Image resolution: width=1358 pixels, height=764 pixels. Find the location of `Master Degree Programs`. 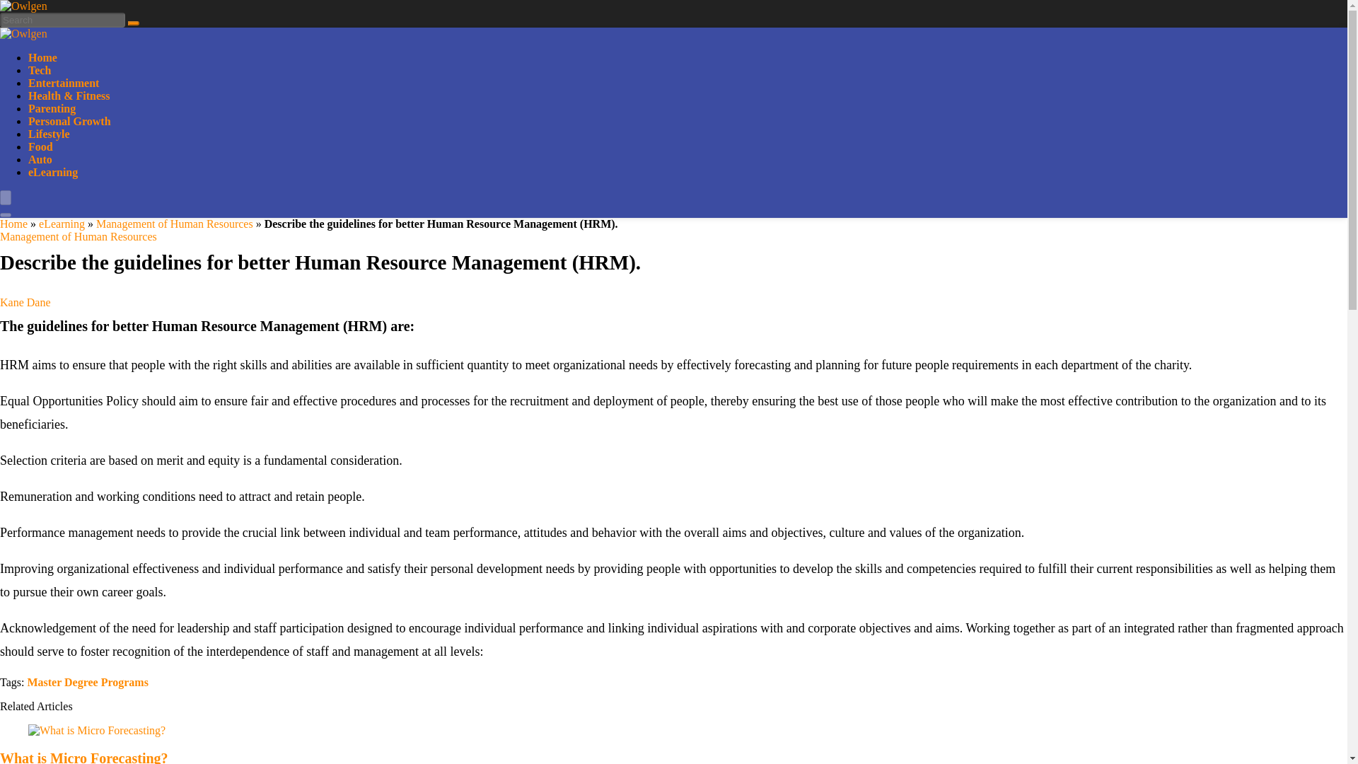

Master Degree Programs is located at coordinates (88, 682).